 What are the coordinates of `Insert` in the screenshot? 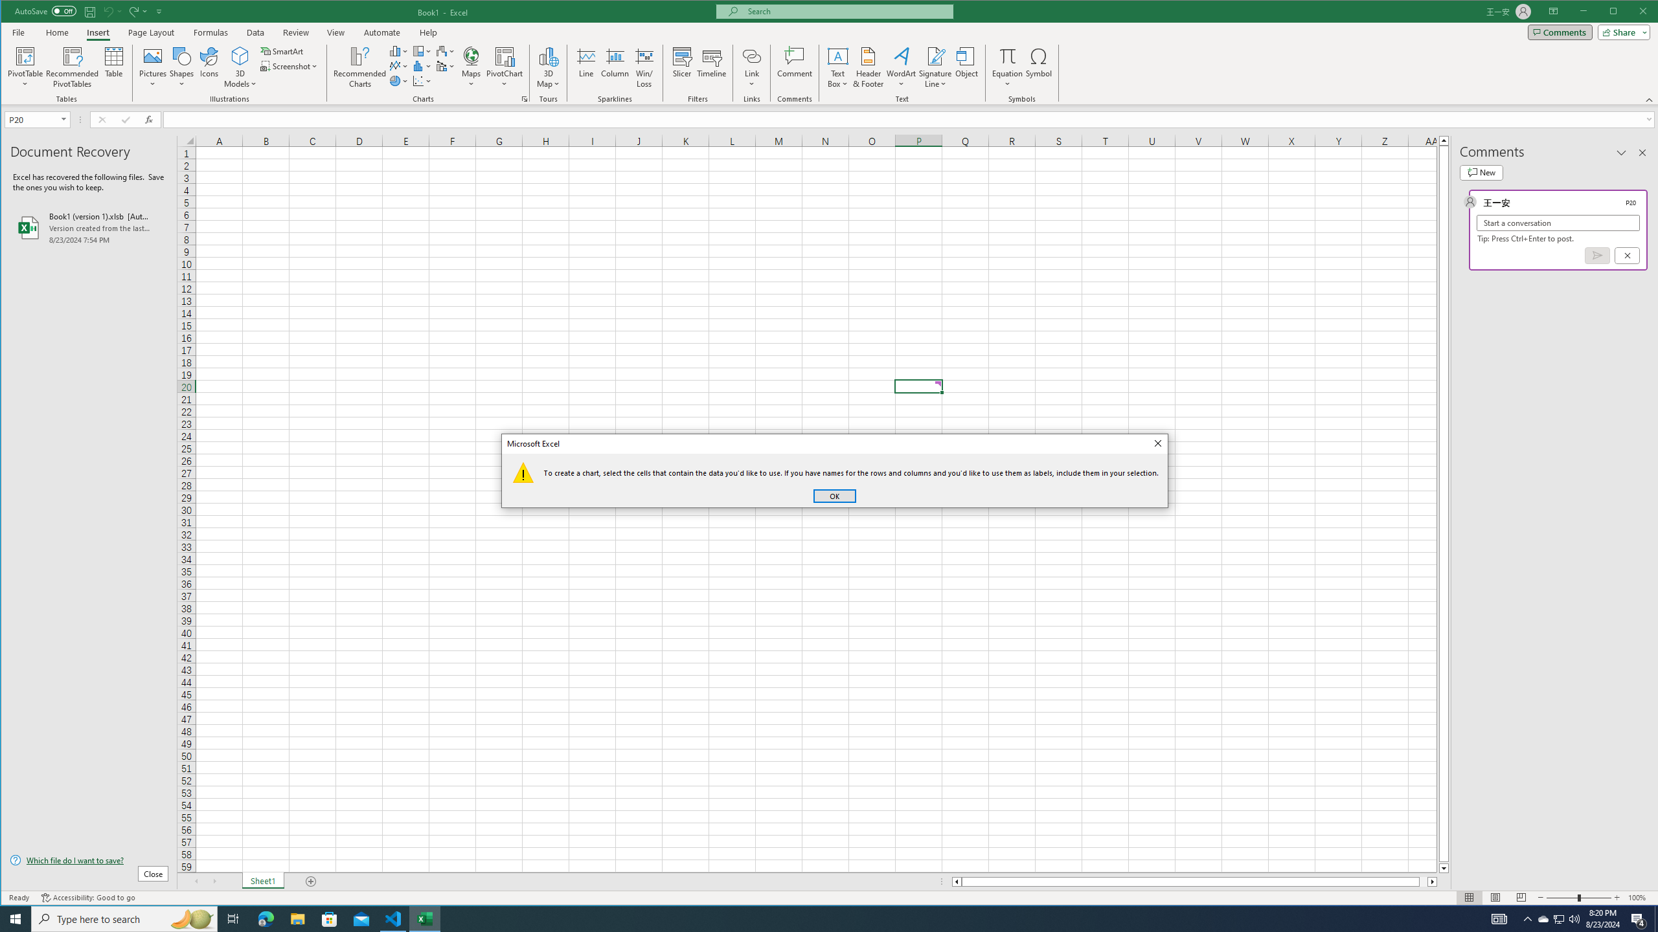 It's located at (97, 32).